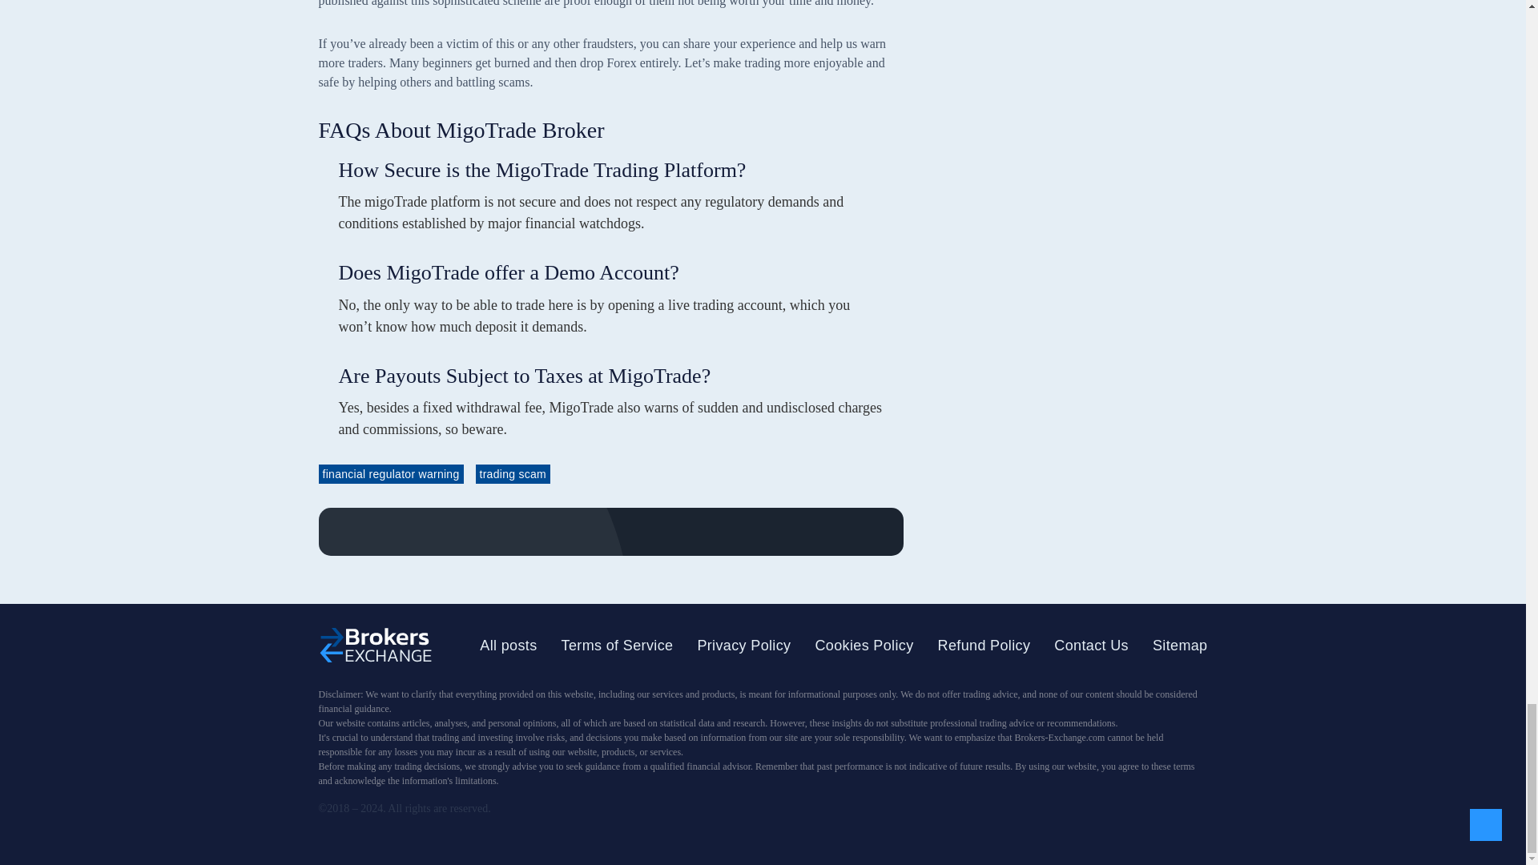  Describe the element at coordinates (391, 473) in the screenshot. I see `financial regulator warning` at that location.